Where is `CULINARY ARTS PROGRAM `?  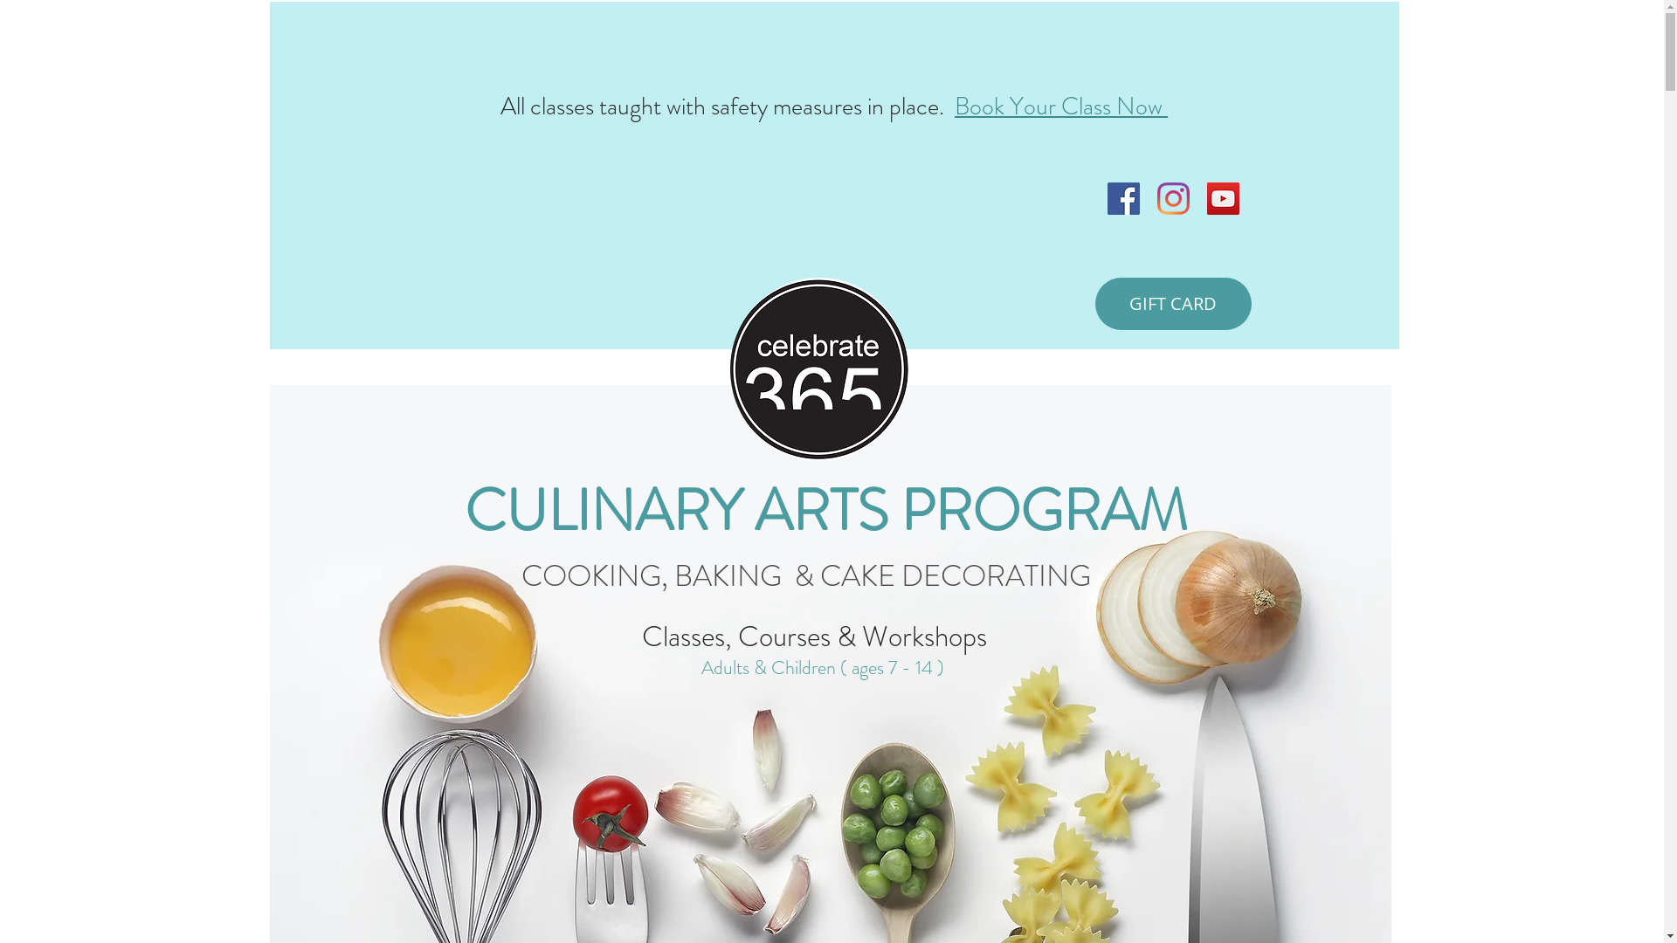 CULINARY ARTS PROGRAM  is located at coordinates (832, 511).